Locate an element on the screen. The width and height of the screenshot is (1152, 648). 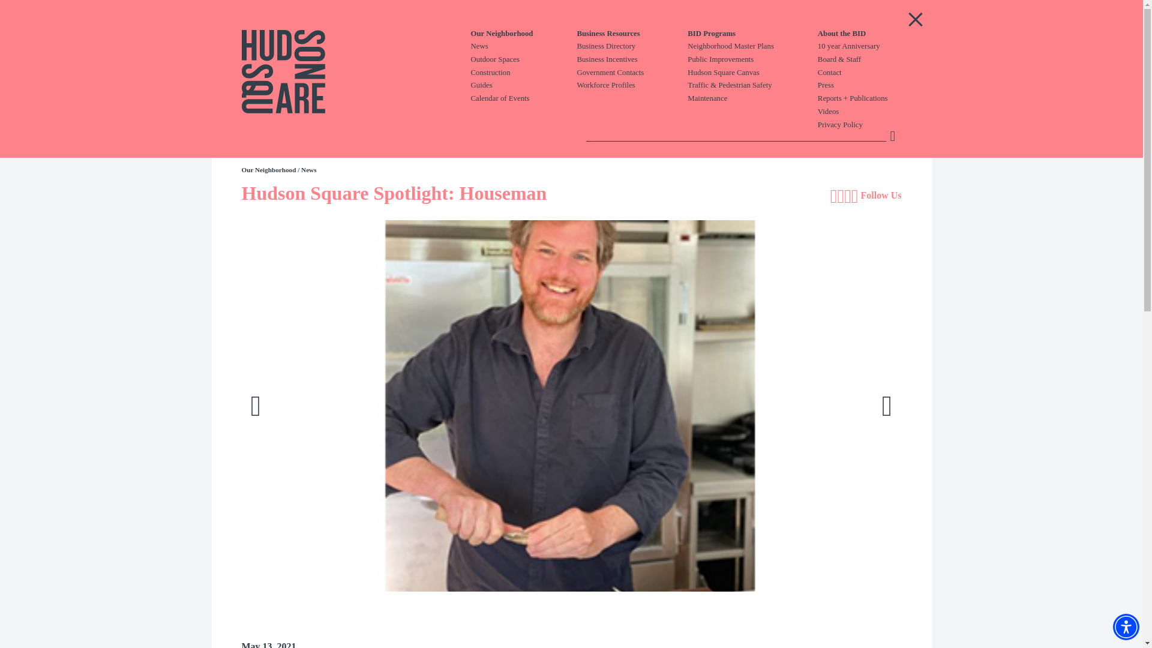
Accessibility Menu is located at coordinates (1126, 626).